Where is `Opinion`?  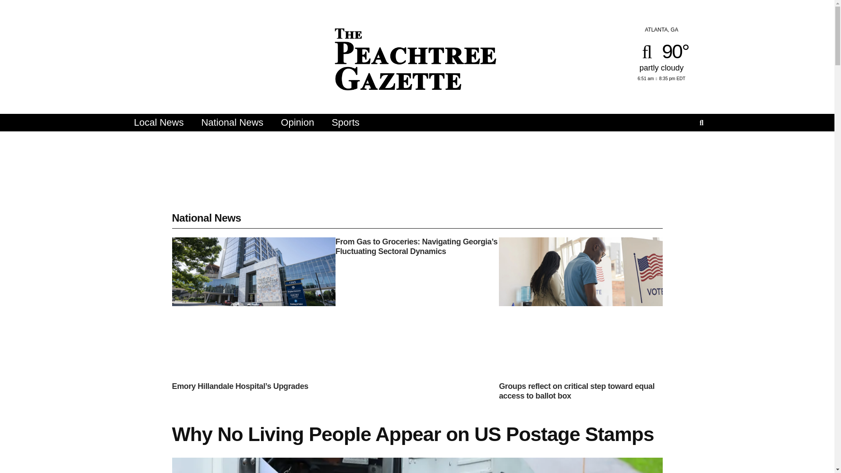
Opinion is located at coordinates (297, 123).